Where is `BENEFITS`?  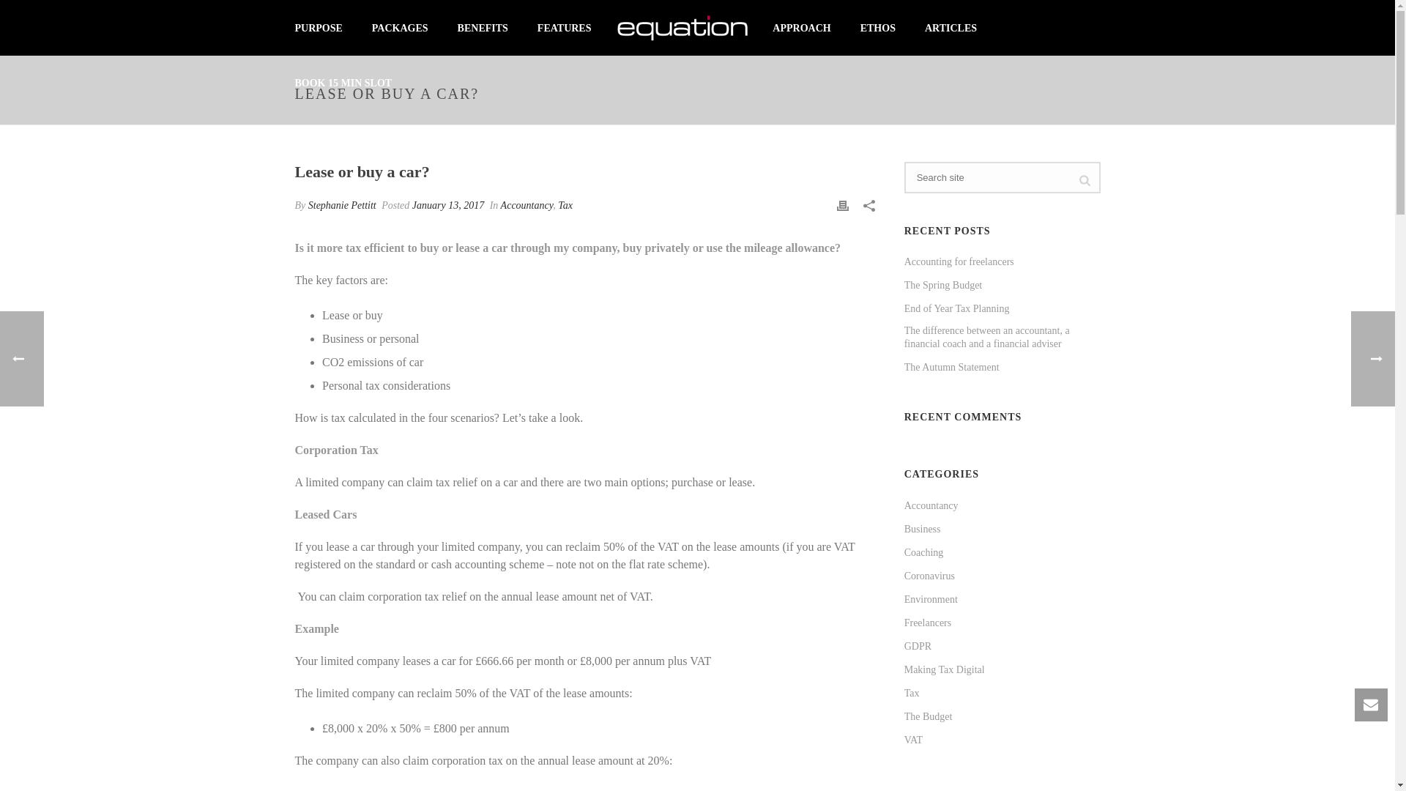 BENEFITS is located at coordinates (483, 28).